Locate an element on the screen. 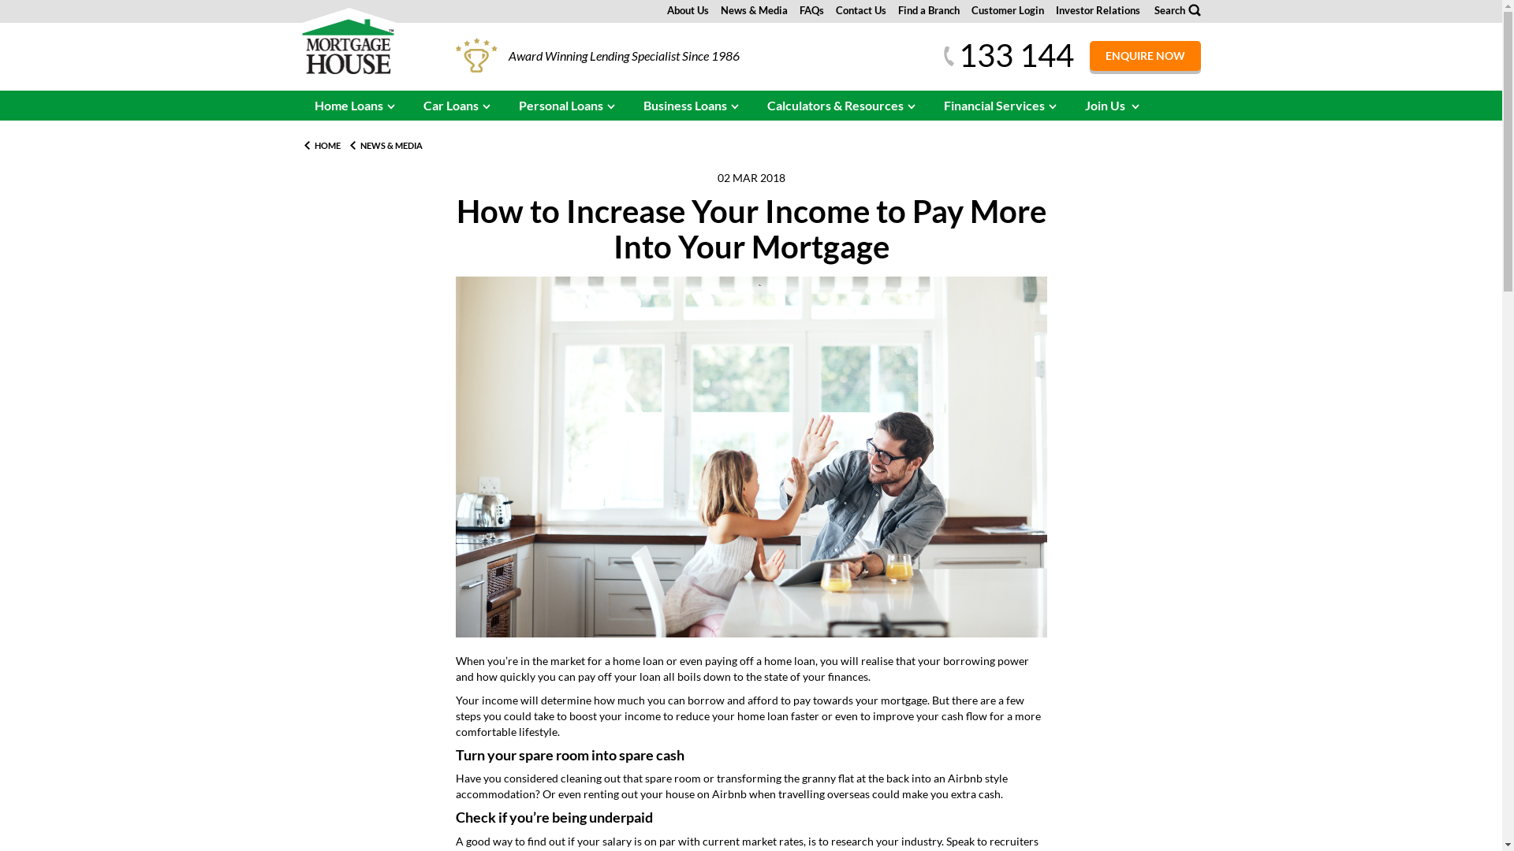  Business Loans is located at coordinates (692, 106).